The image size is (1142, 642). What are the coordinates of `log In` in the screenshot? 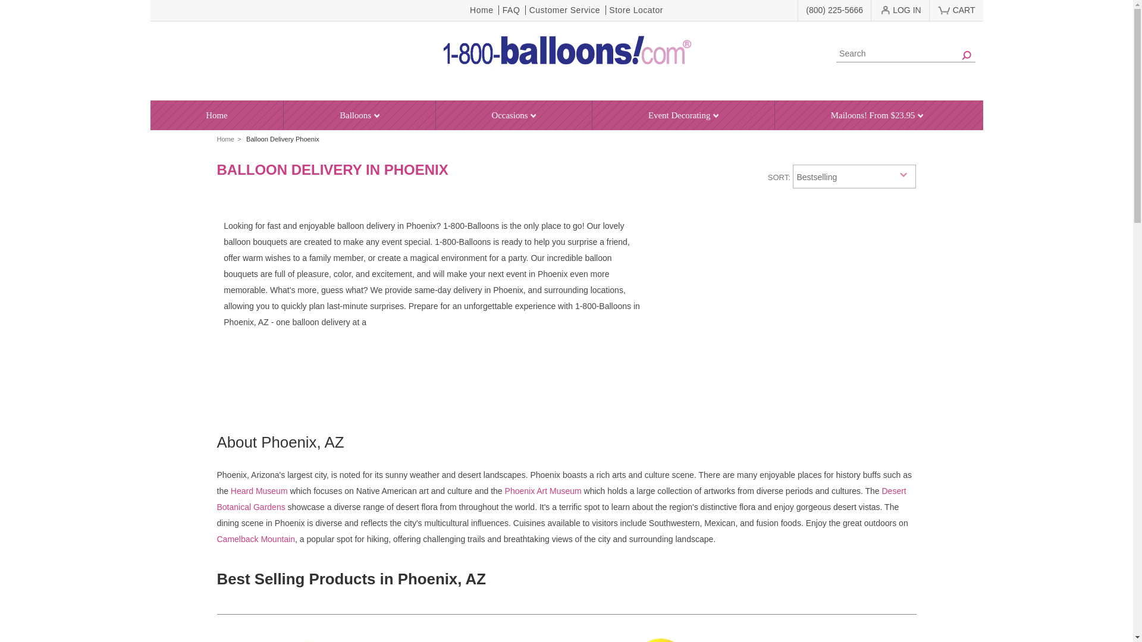 It's located at (901, 11).